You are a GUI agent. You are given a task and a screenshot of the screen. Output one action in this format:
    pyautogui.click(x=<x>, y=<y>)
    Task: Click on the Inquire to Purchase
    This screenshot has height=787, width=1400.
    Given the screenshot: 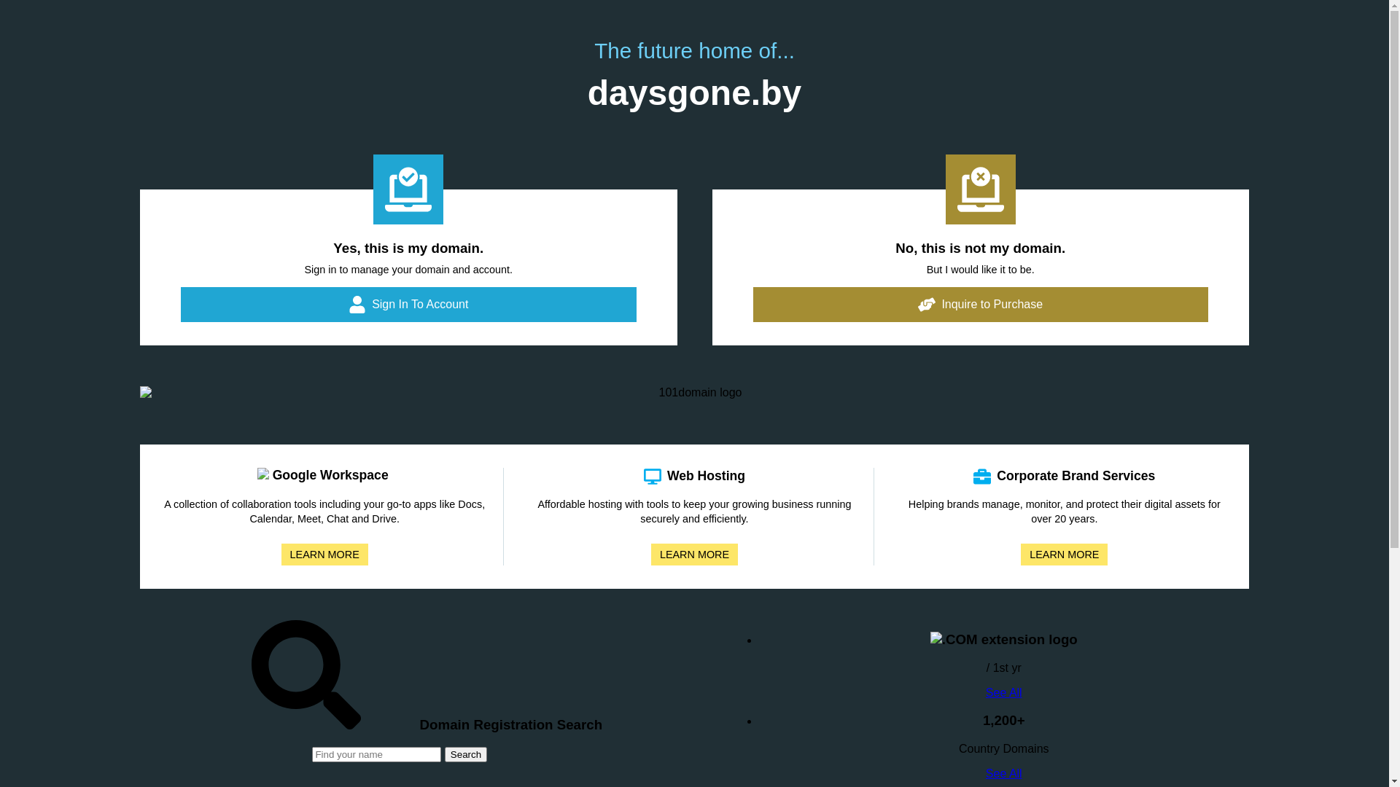 What is the action you would take?
    pyautogui.click(x=980, y=305)
    